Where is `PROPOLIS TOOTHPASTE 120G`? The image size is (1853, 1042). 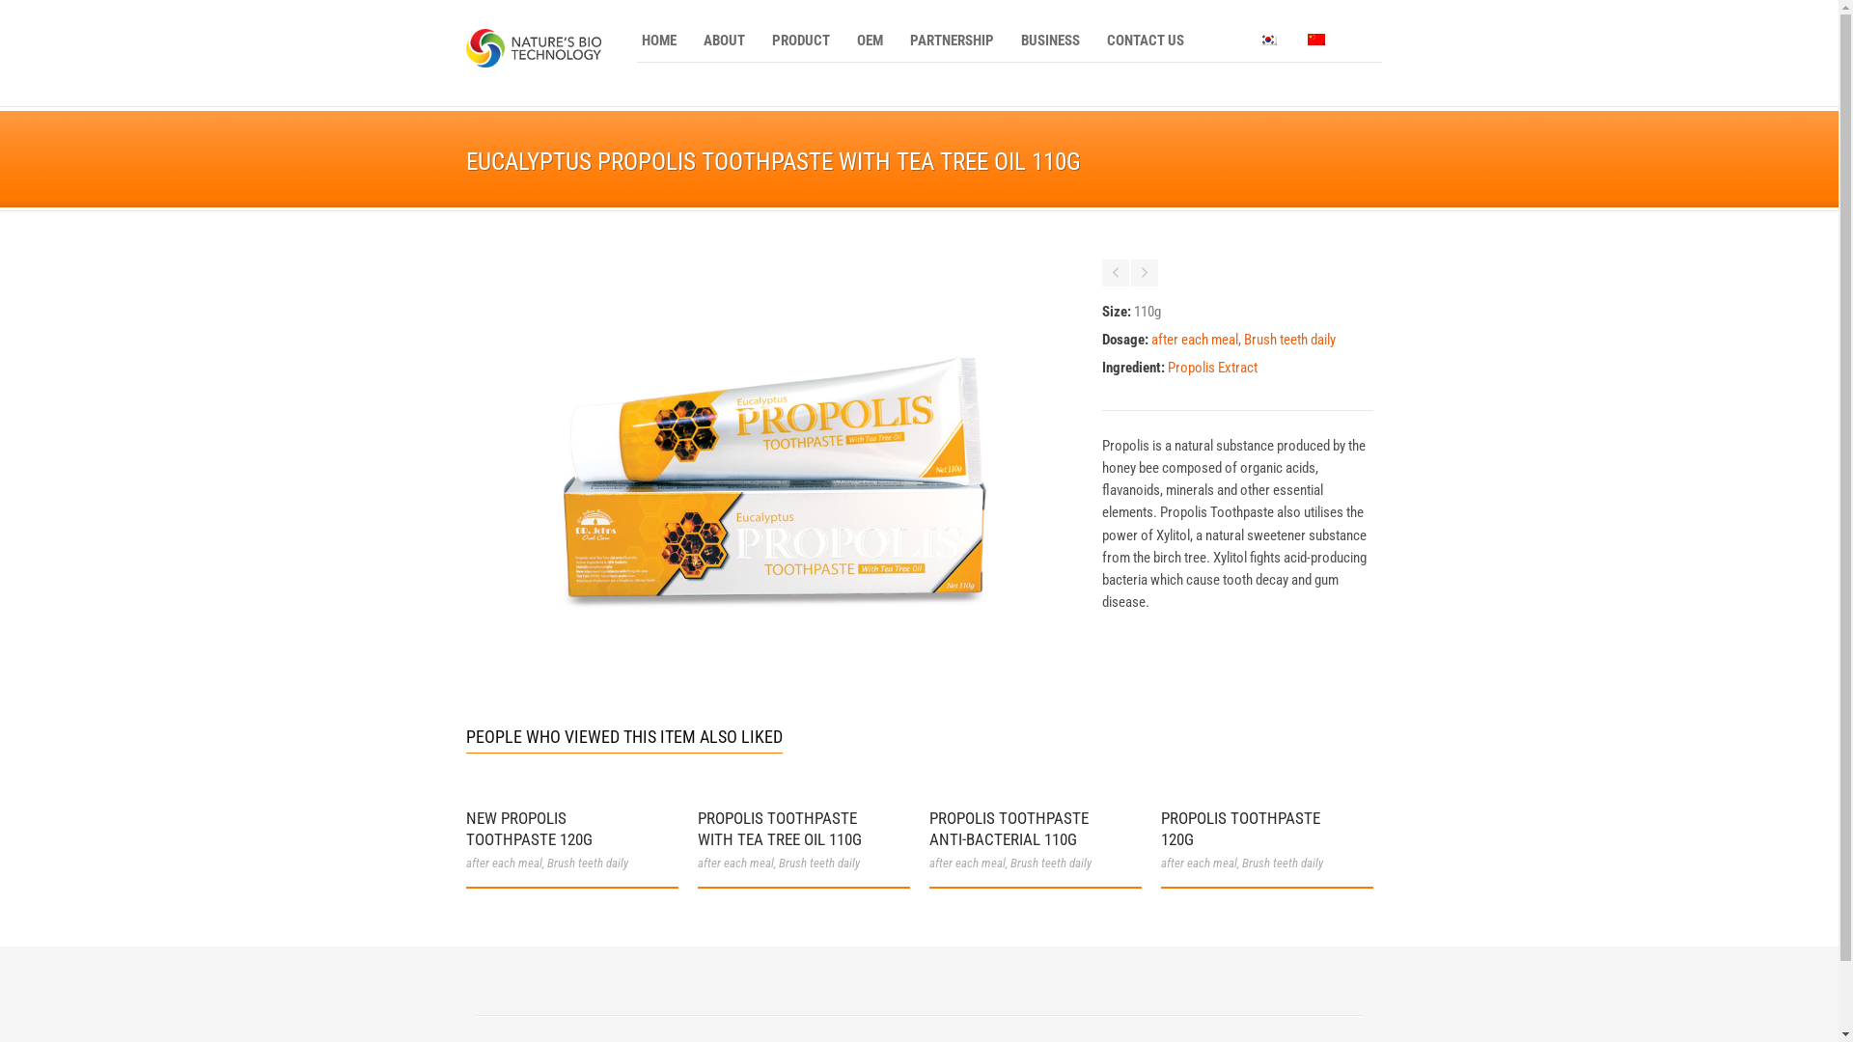 PROPOLIS TOOTHPASTE 120G is located at coordinates (1239, 829).